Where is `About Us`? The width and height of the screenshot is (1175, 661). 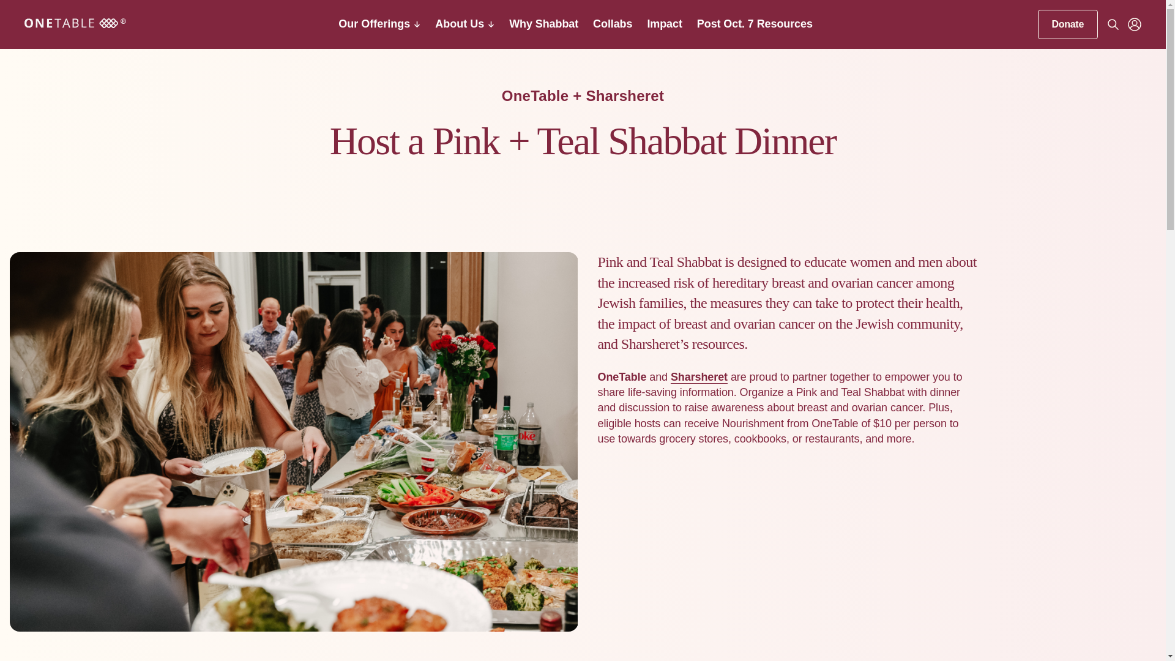 About Us is located at coordinates (464, 24).